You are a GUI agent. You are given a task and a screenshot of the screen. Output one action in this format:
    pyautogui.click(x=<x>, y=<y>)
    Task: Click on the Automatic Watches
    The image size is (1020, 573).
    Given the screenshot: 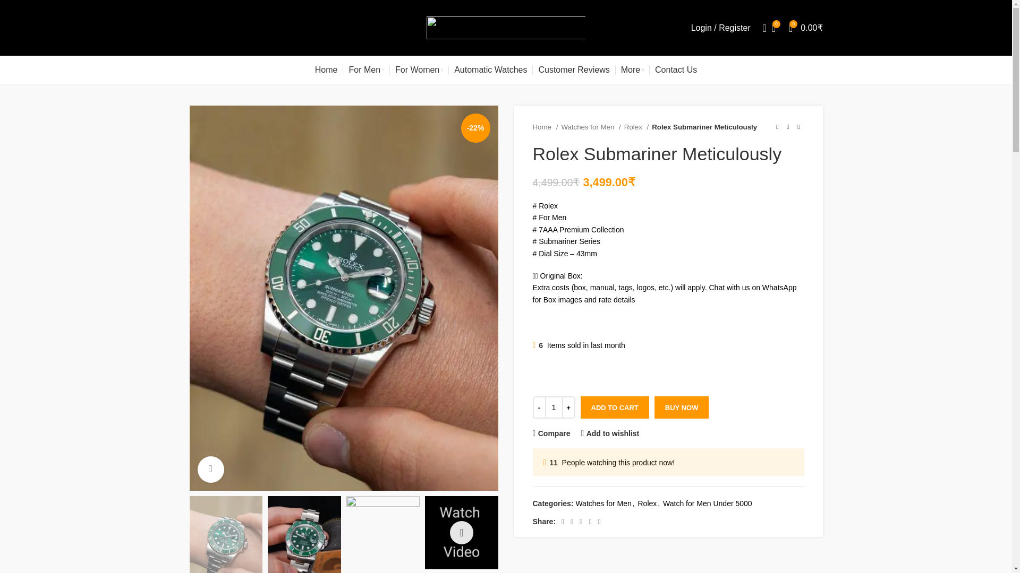 What is the action you would take?
    pyautogui.click(x=490, y=70)
    